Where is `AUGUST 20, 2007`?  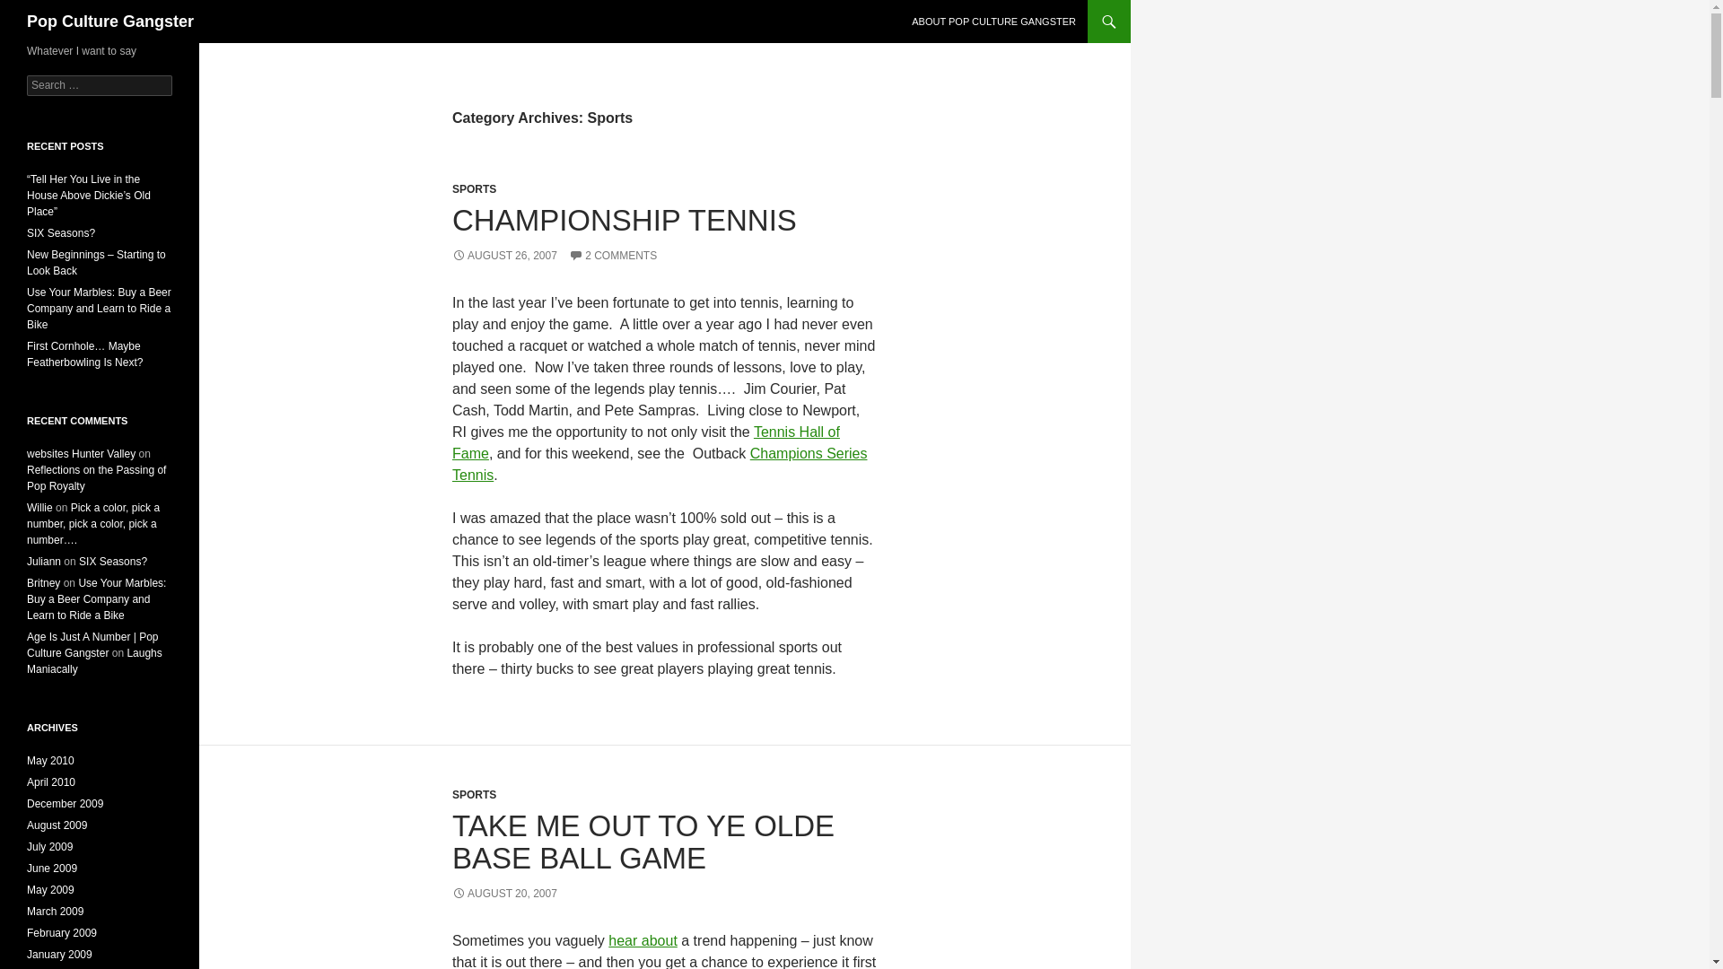 AUGUST 20, 2007 is located at coordinates (504, 894).